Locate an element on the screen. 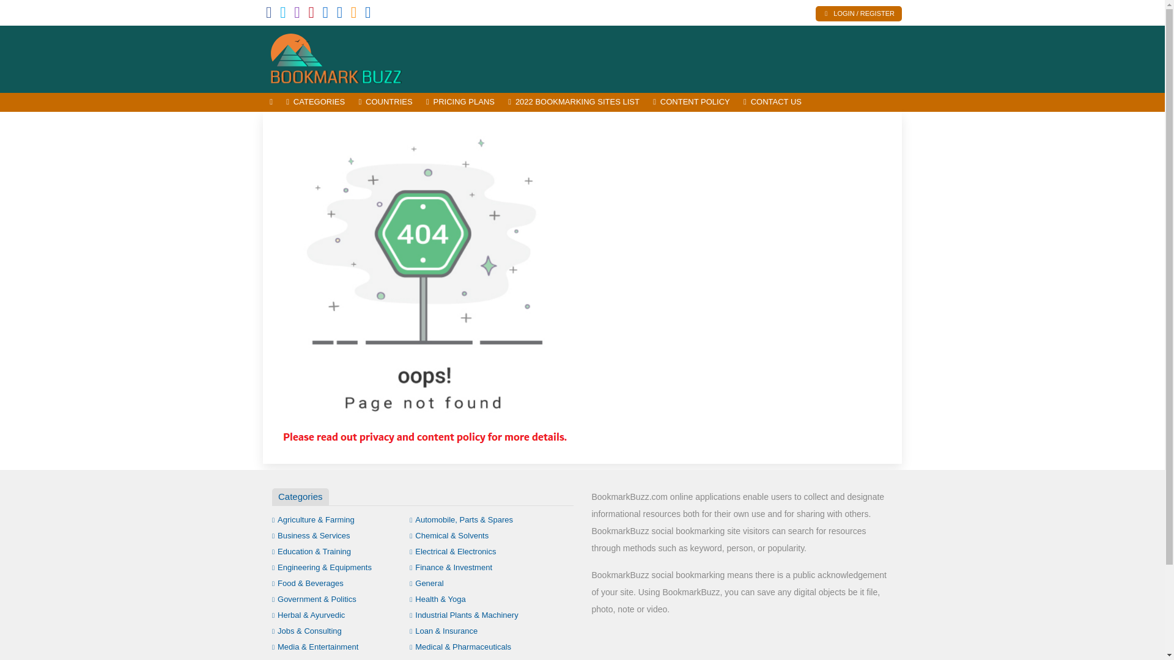 Image resolution: width=1174 pixels, height=660 pixels. COUNTRIES is located at coordinates (385, 102).